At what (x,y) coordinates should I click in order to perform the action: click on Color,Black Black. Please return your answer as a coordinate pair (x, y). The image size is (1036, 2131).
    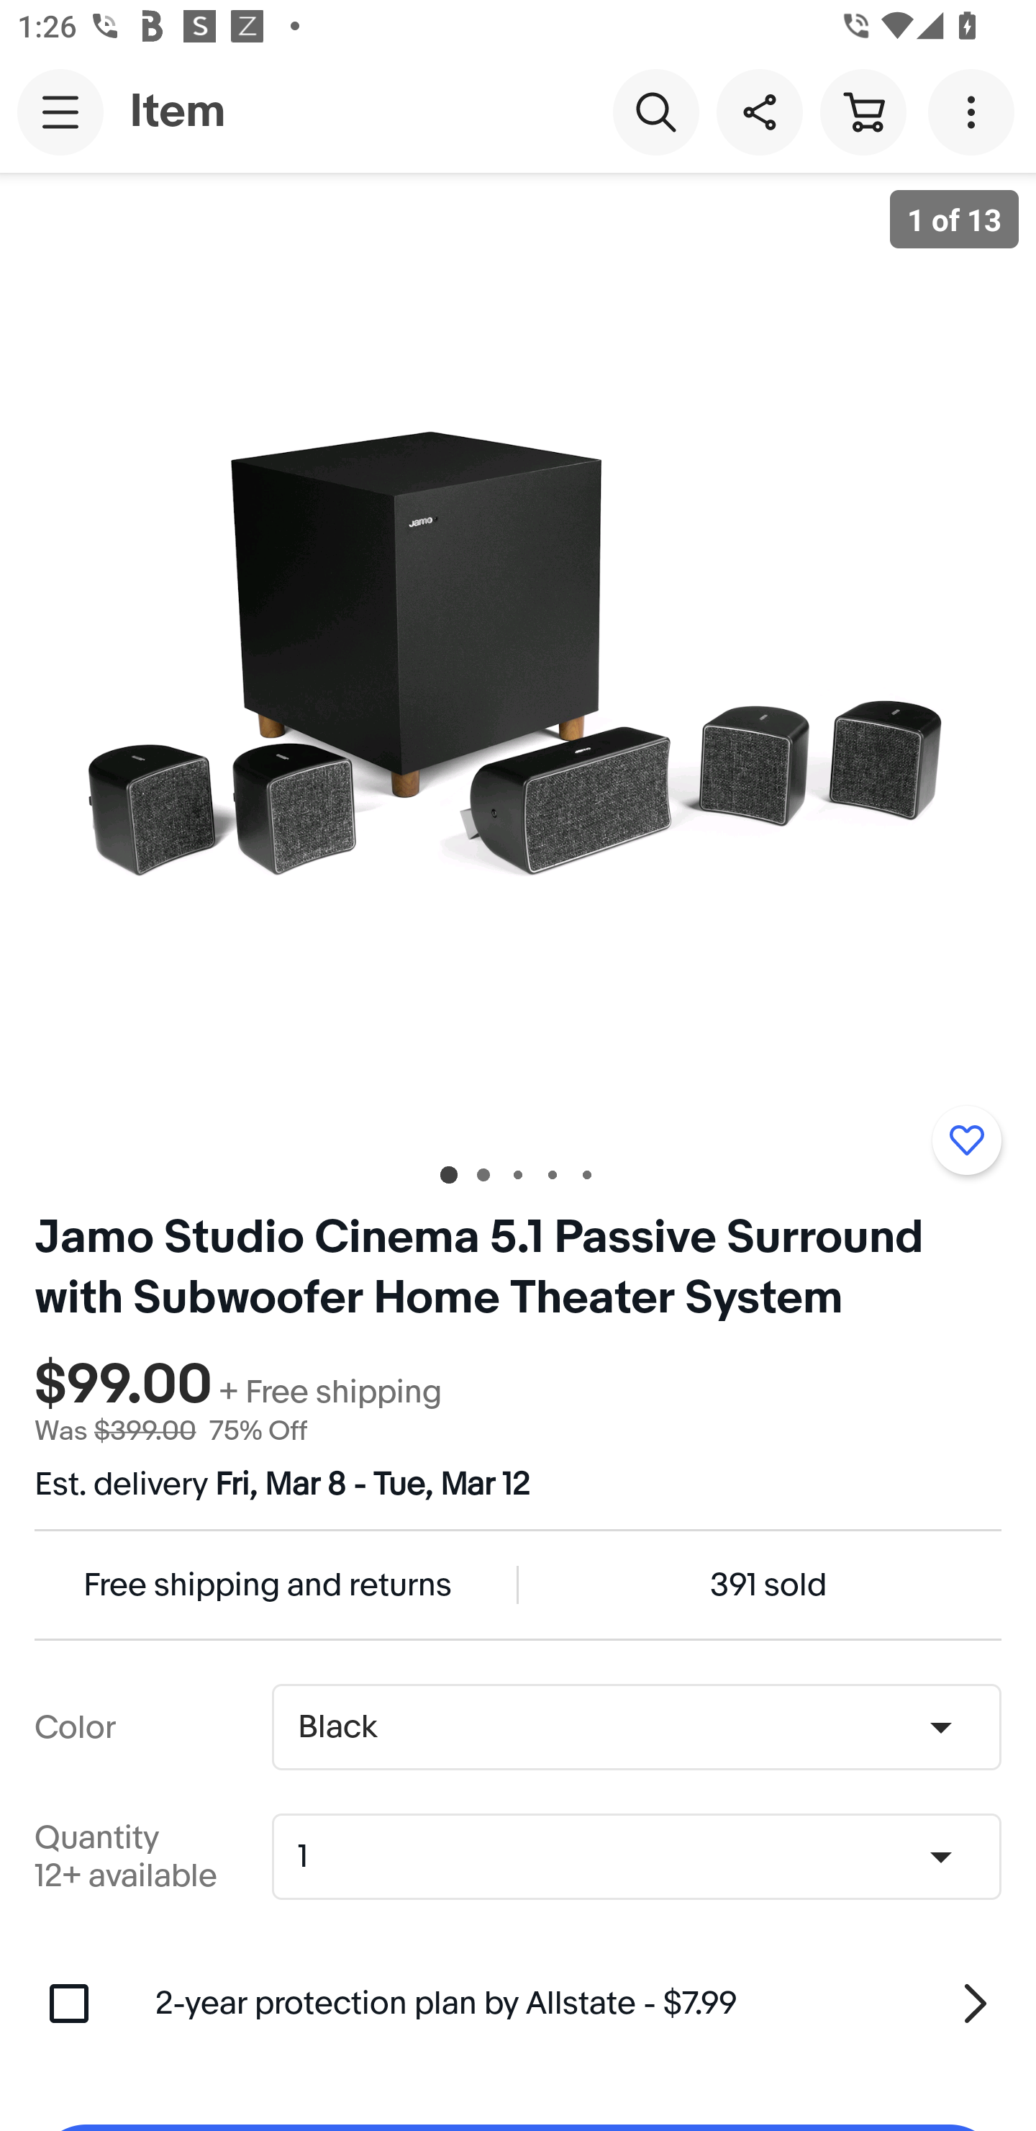
    Looking at the image, I should click on (636, 1727).